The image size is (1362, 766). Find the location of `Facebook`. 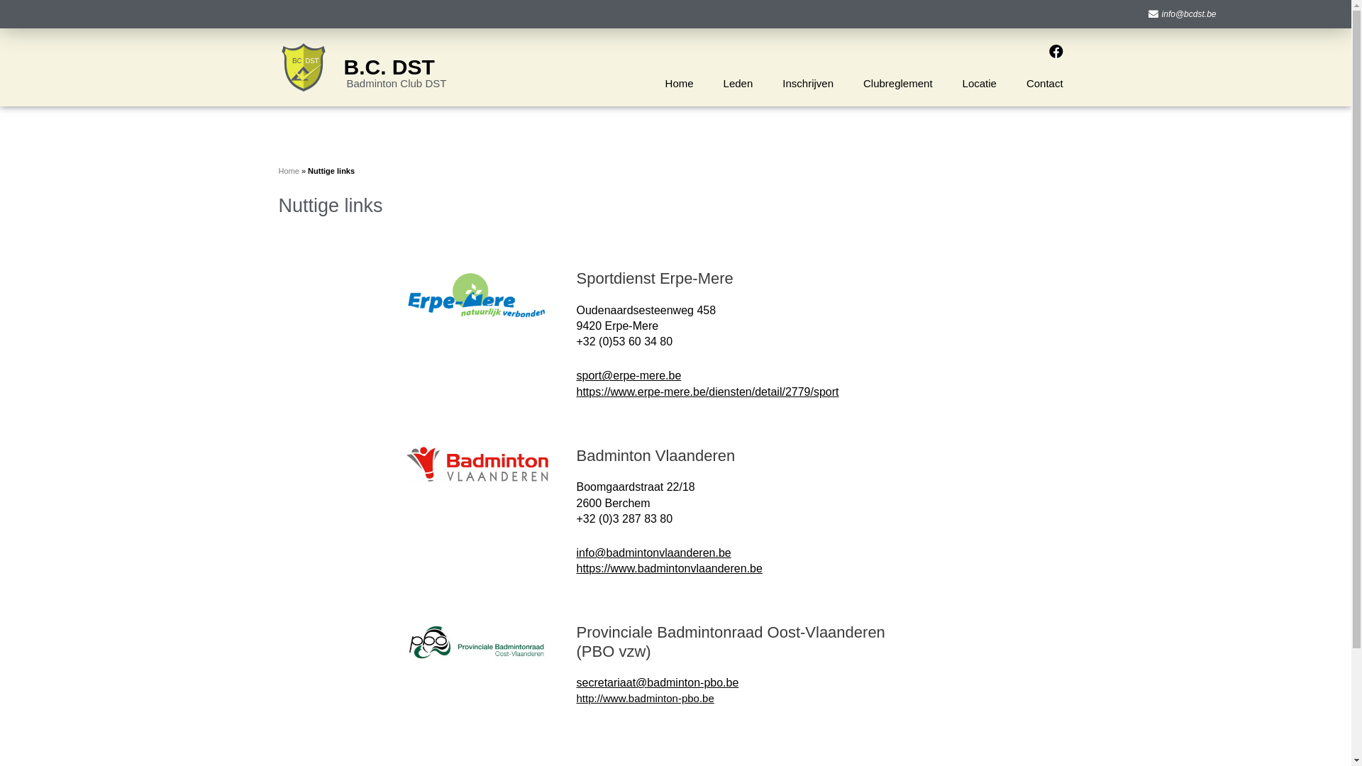

Facebook is located at coordinates (1056, 52).